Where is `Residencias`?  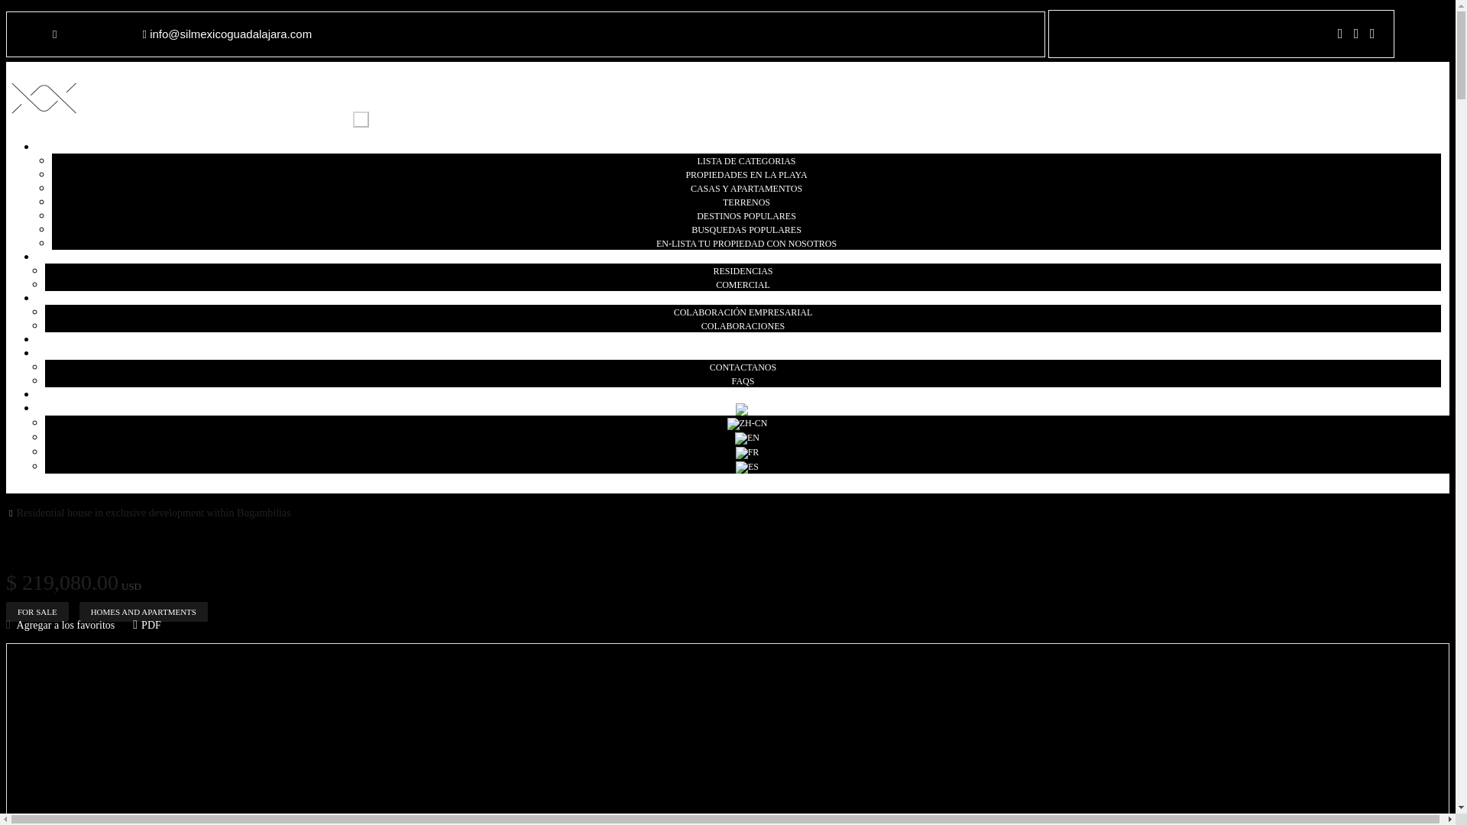
Residencias is located at coordinates (743, 270).